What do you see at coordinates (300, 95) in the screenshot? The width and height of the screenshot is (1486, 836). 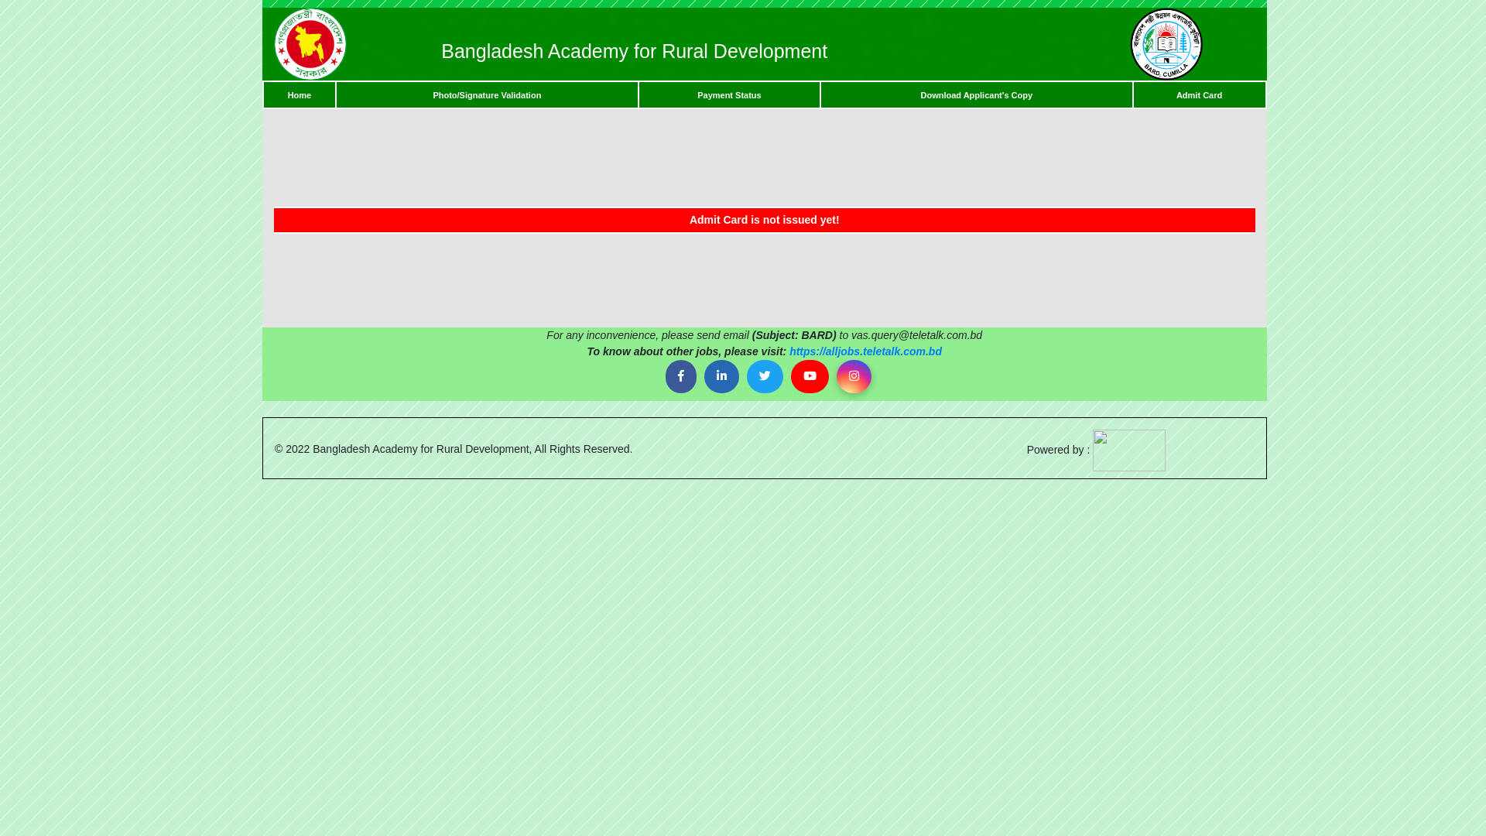 I see `Home` at bounding box center [300, 95].